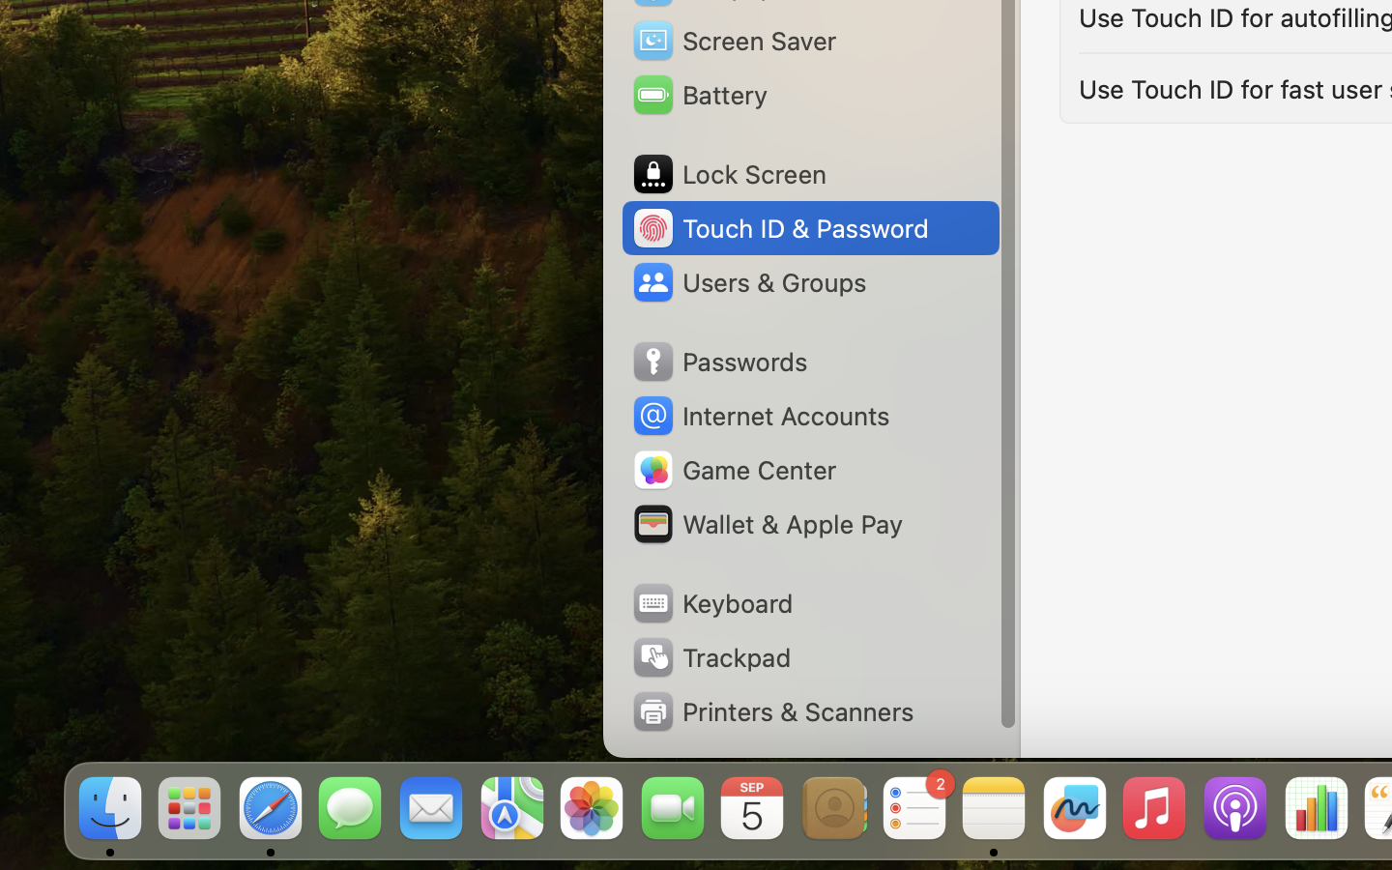 The width and height of the screenshot is (1392, 870). Describe the element at coordinates (779, 228) in the screenshot. I see `Touch ID & Password` at that location.